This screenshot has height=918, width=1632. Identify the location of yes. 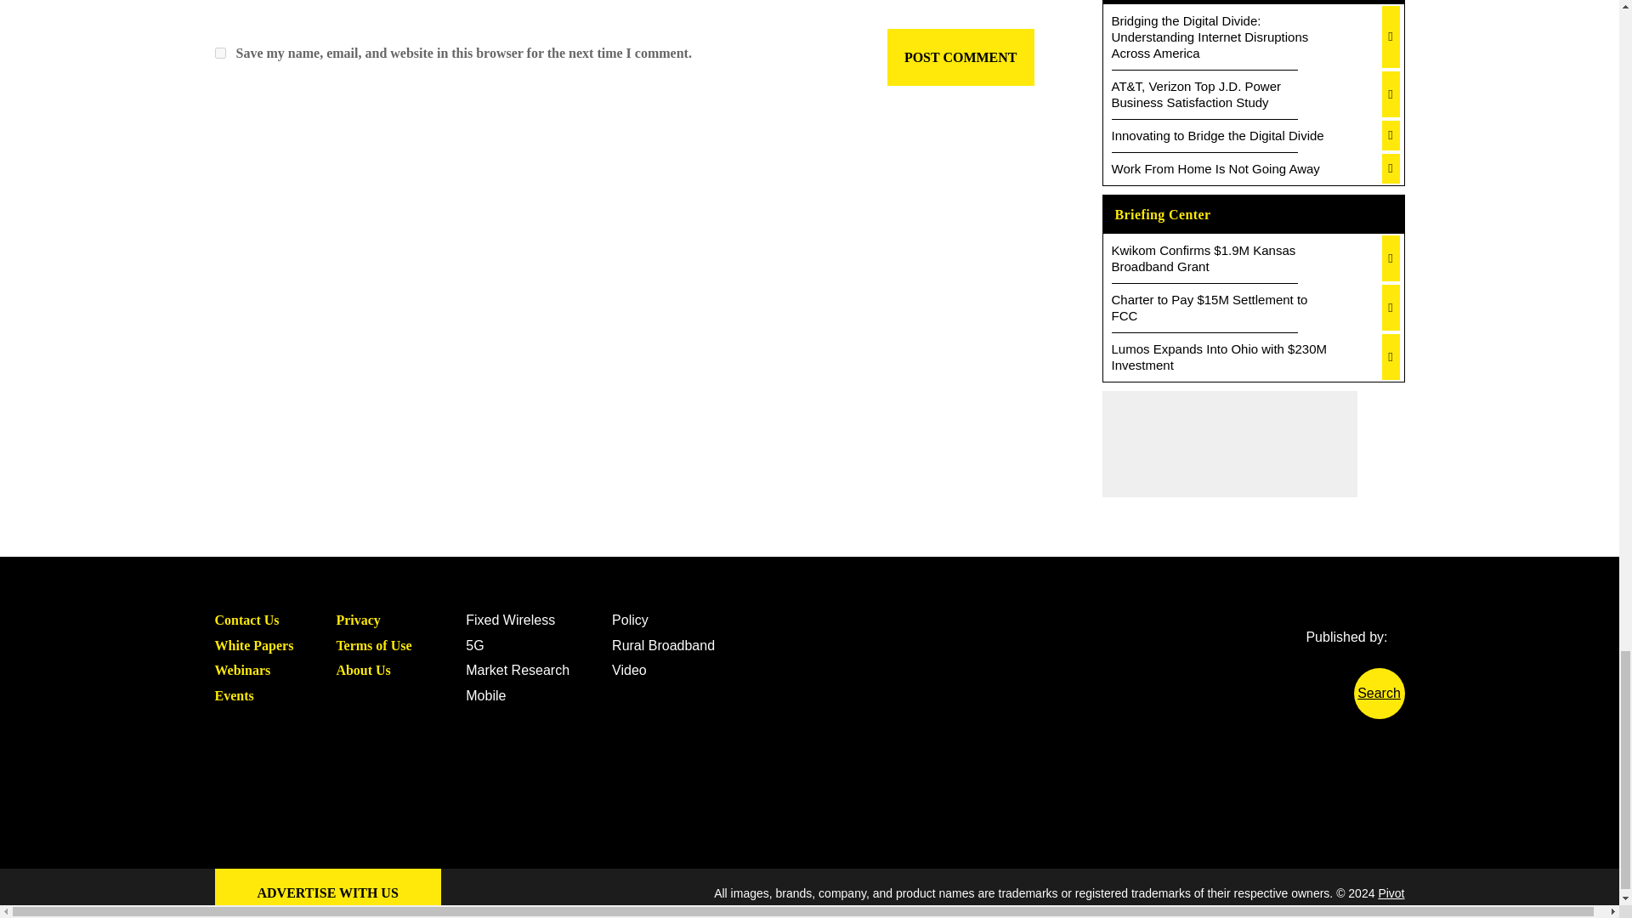
(219, 53).